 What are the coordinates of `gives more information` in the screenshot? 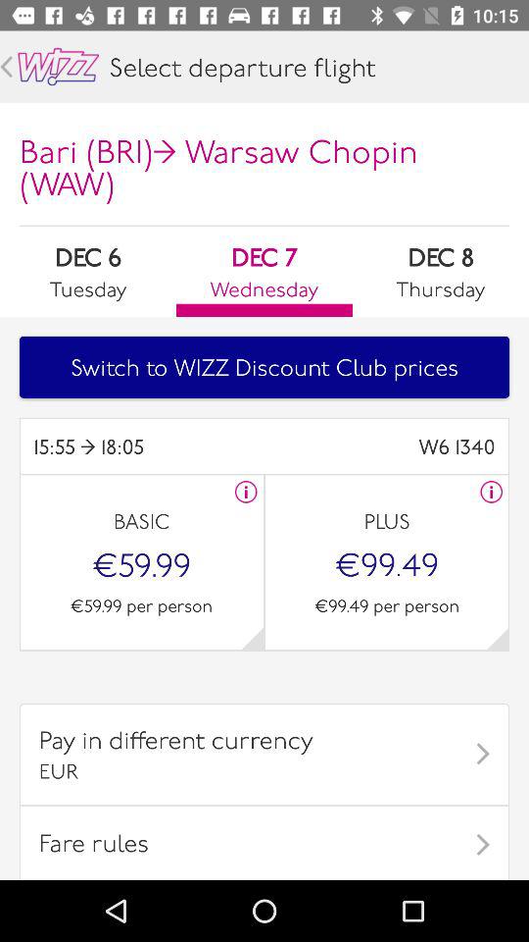 It's located at (492, 492).